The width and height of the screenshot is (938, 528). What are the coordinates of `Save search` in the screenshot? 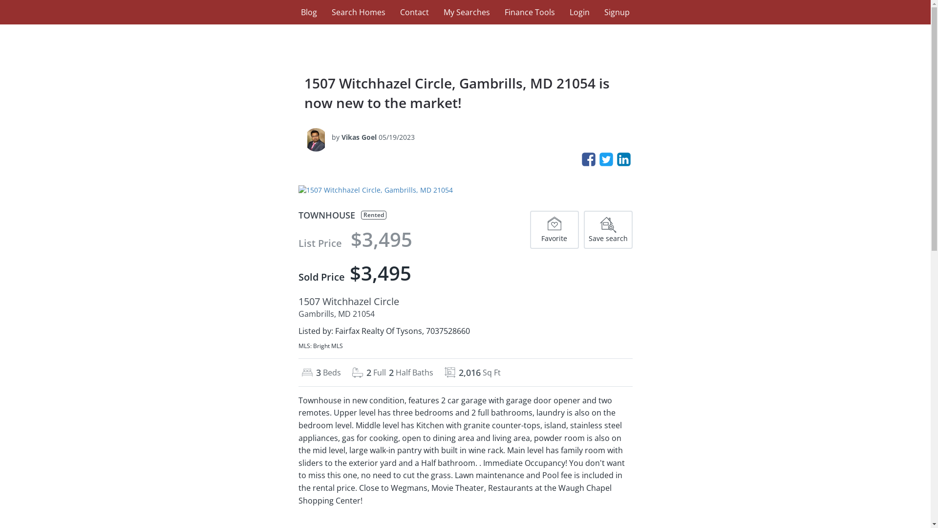 It's located at (608, 230).